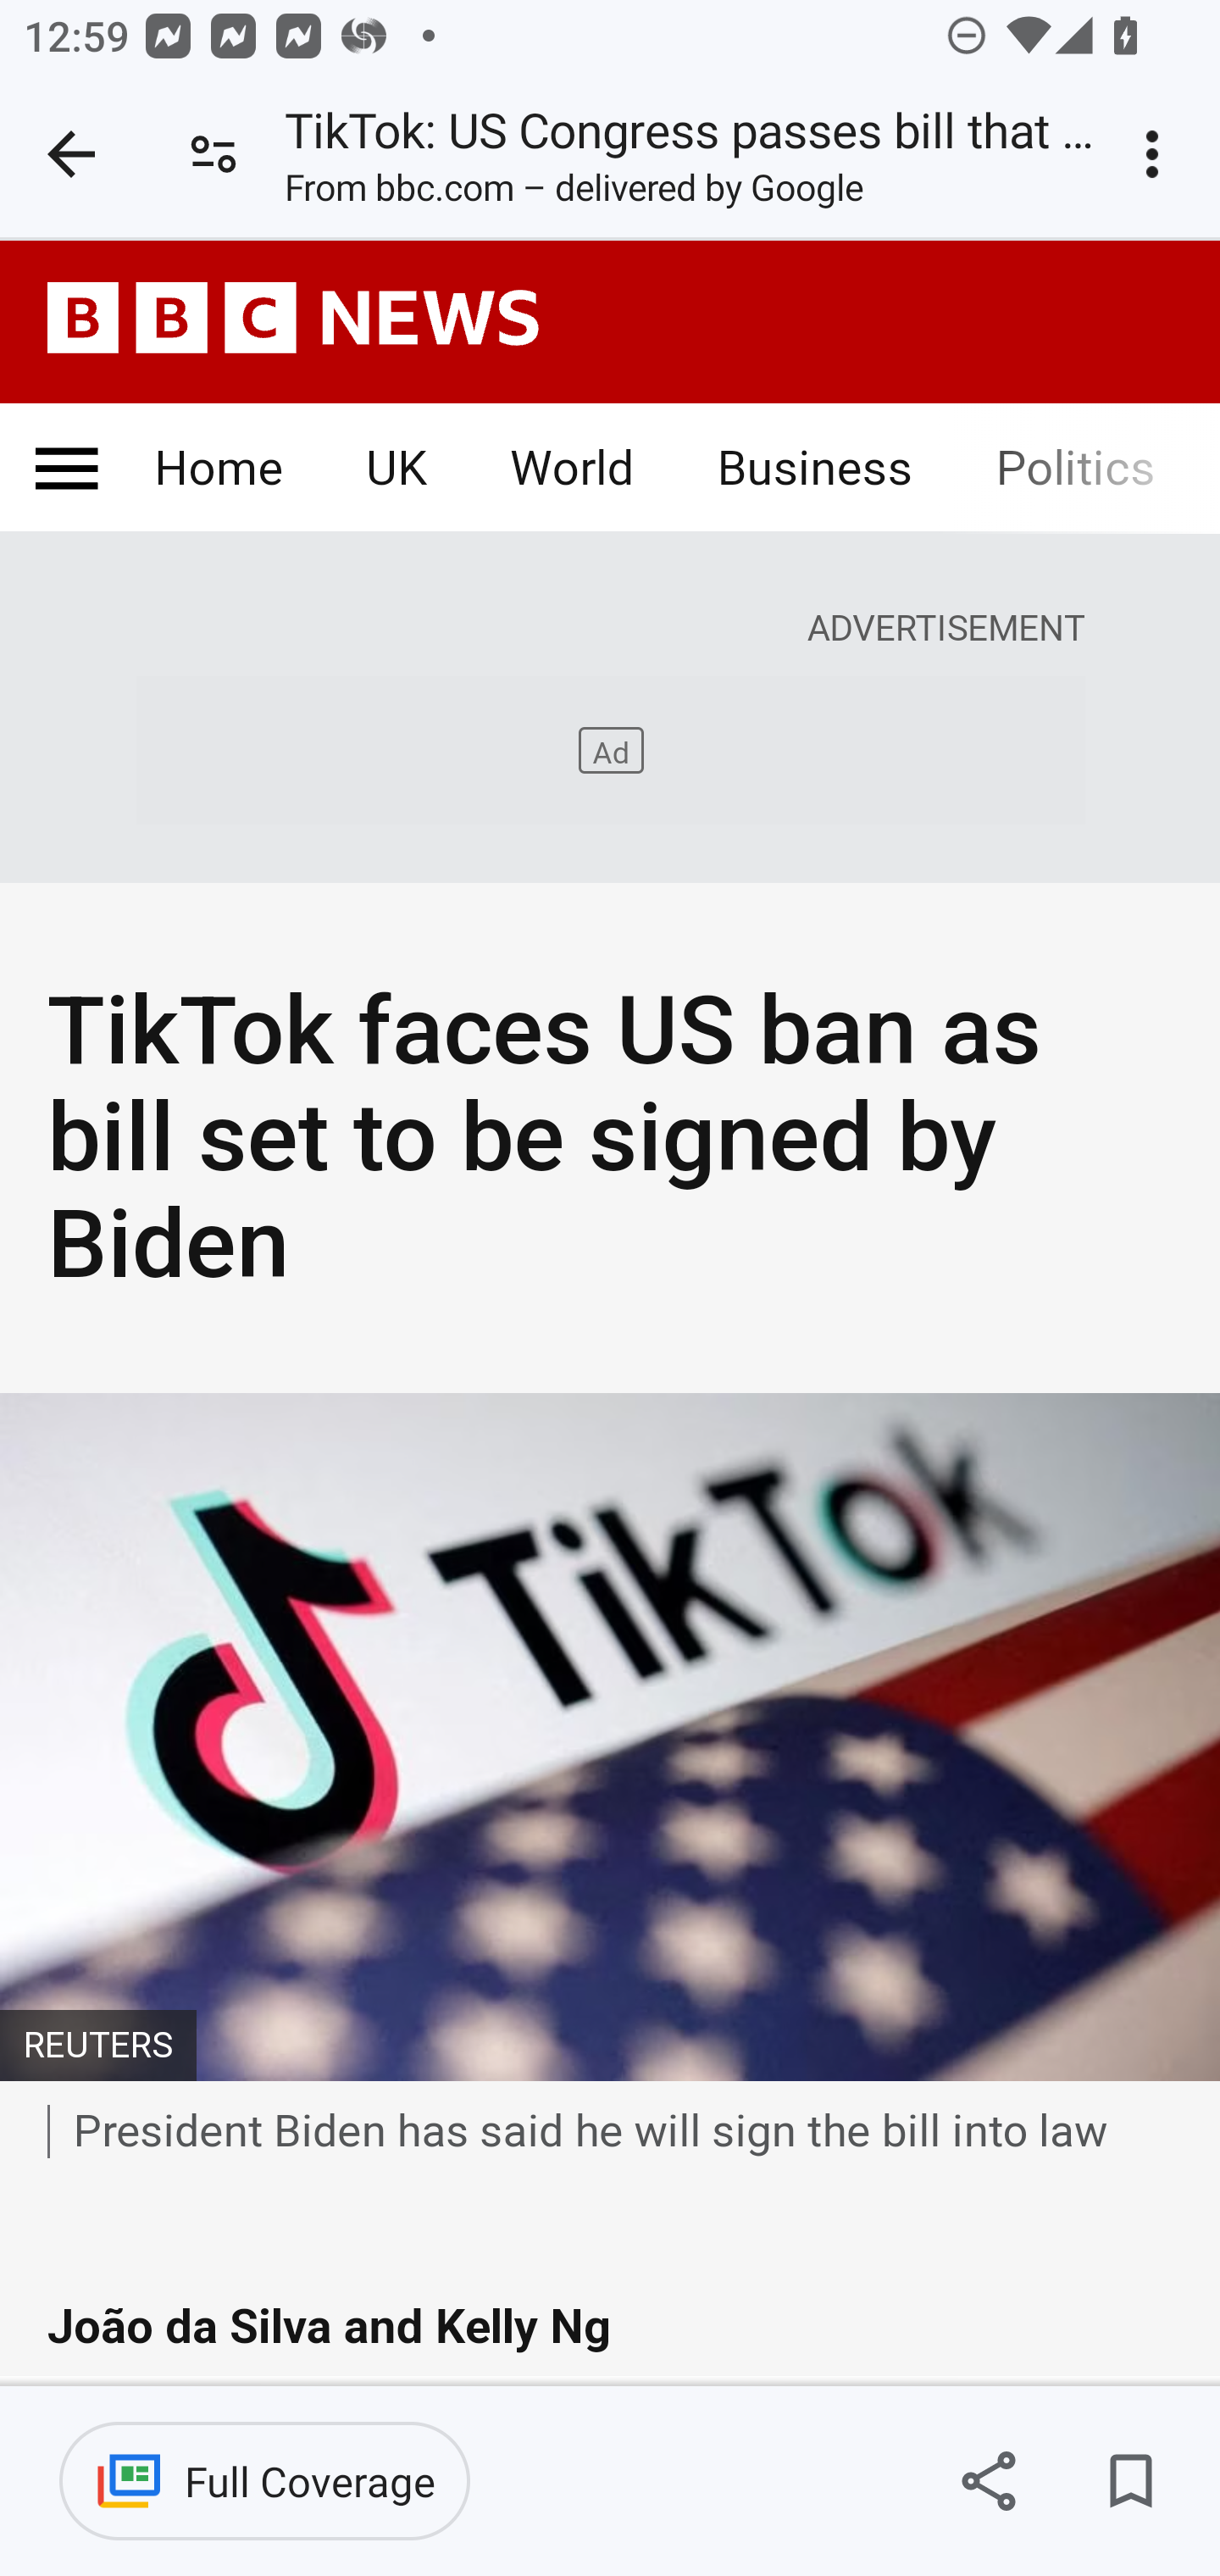 Image resolution: width=1220 pixels, height=2576 pixels. What do you see at coordinates (1130, 2481) in the screenshot?
I see `Save for later` at bounding box center [1130, 2481].